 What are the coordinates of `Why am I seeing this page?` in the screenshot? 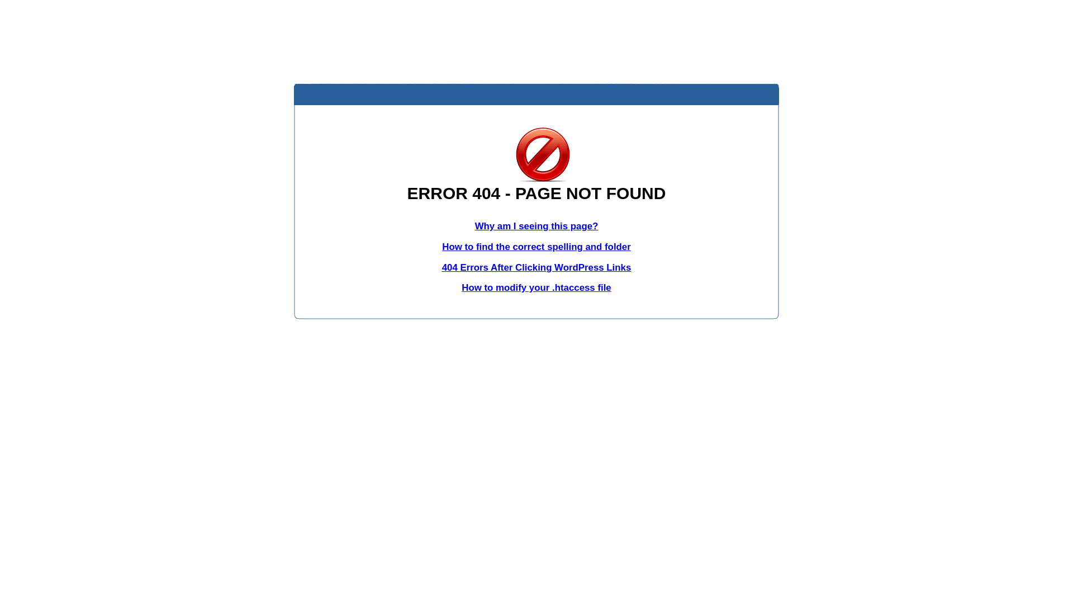 It's located at (536, 226).